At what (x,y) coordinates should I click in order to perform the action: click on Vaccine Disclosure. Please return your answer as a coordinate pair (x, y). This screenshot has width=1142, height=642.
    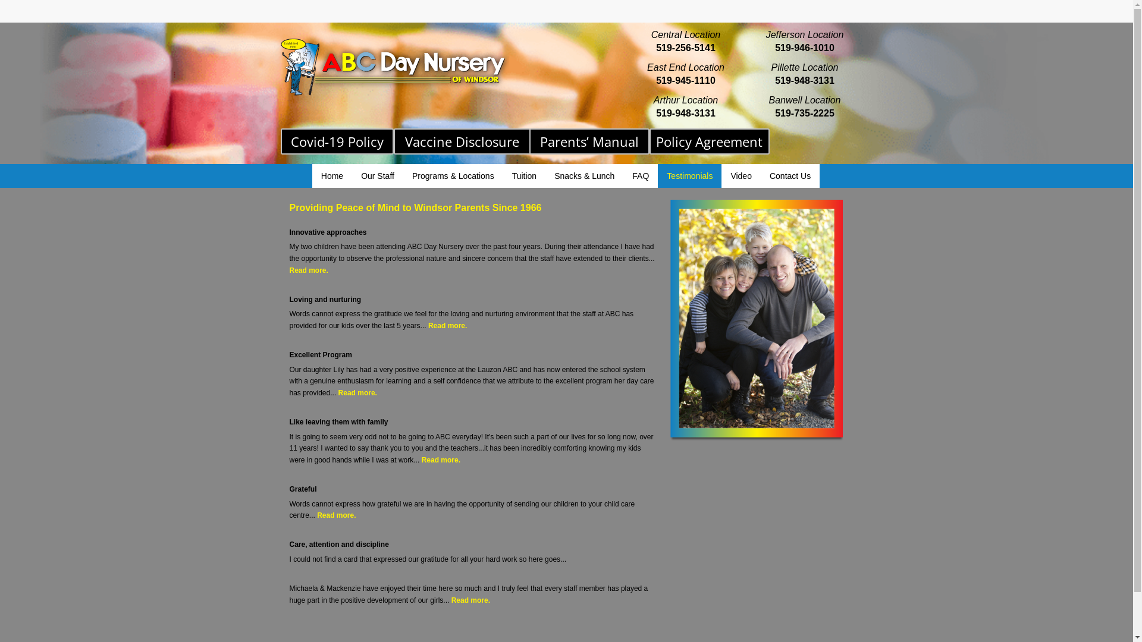
    Looking at the image, I should click on (462, 141).